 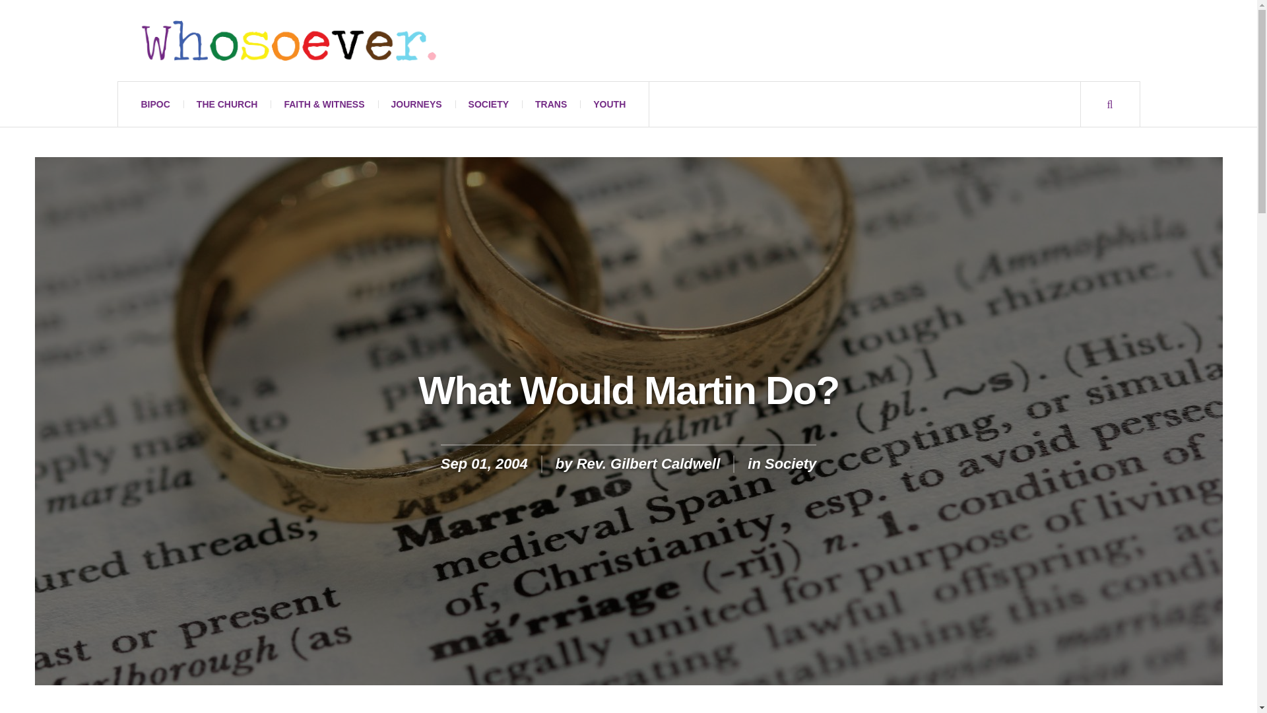 I want to click on TRANS, so click(x=551, y=104).